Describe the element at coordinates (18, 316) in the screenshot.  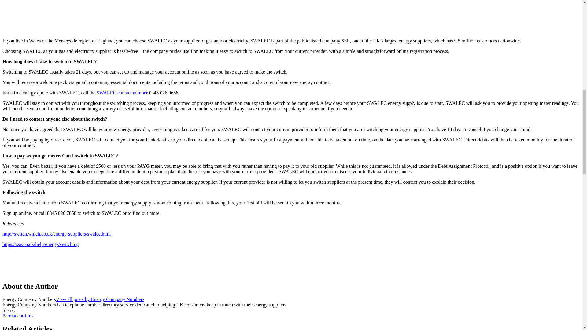
I see `Permanent Link` at that location.